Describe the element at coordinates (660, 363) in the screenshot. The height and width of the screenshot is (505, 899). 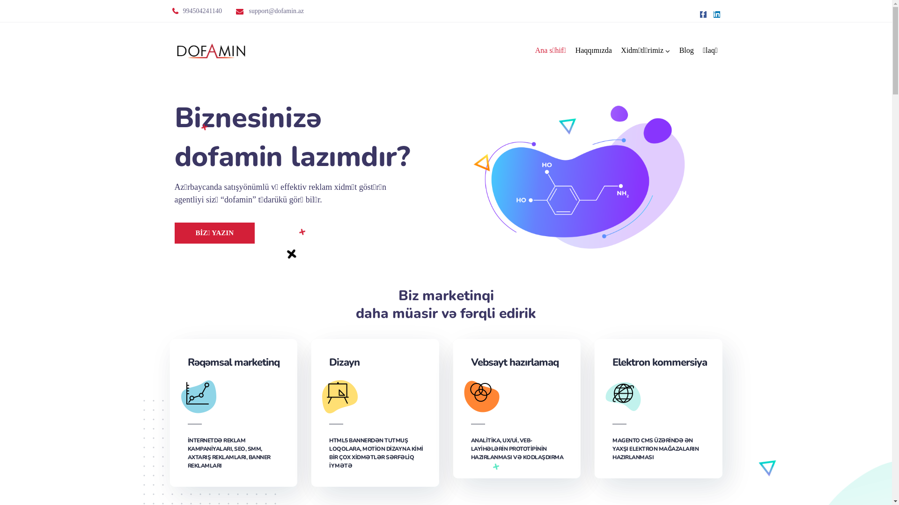
I see `Elektron kommersiya` at that location.